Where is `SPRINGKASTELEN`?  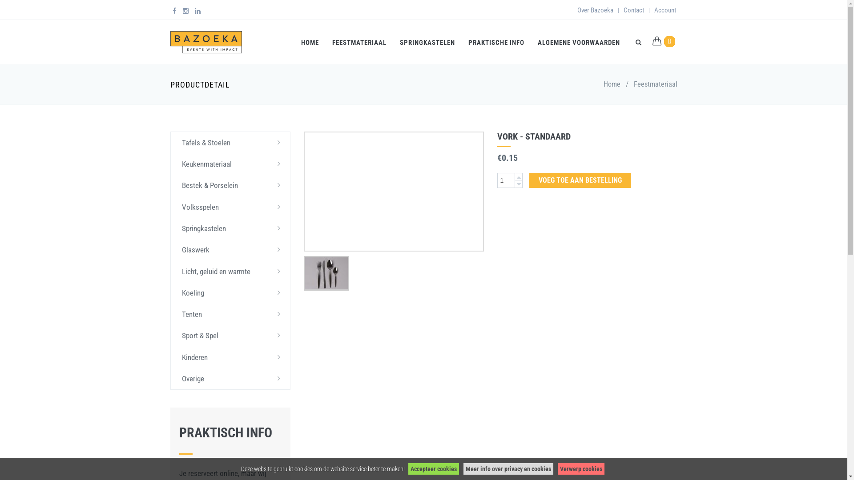
SPRINGKASTELEN is located at coordinates (427, 42).